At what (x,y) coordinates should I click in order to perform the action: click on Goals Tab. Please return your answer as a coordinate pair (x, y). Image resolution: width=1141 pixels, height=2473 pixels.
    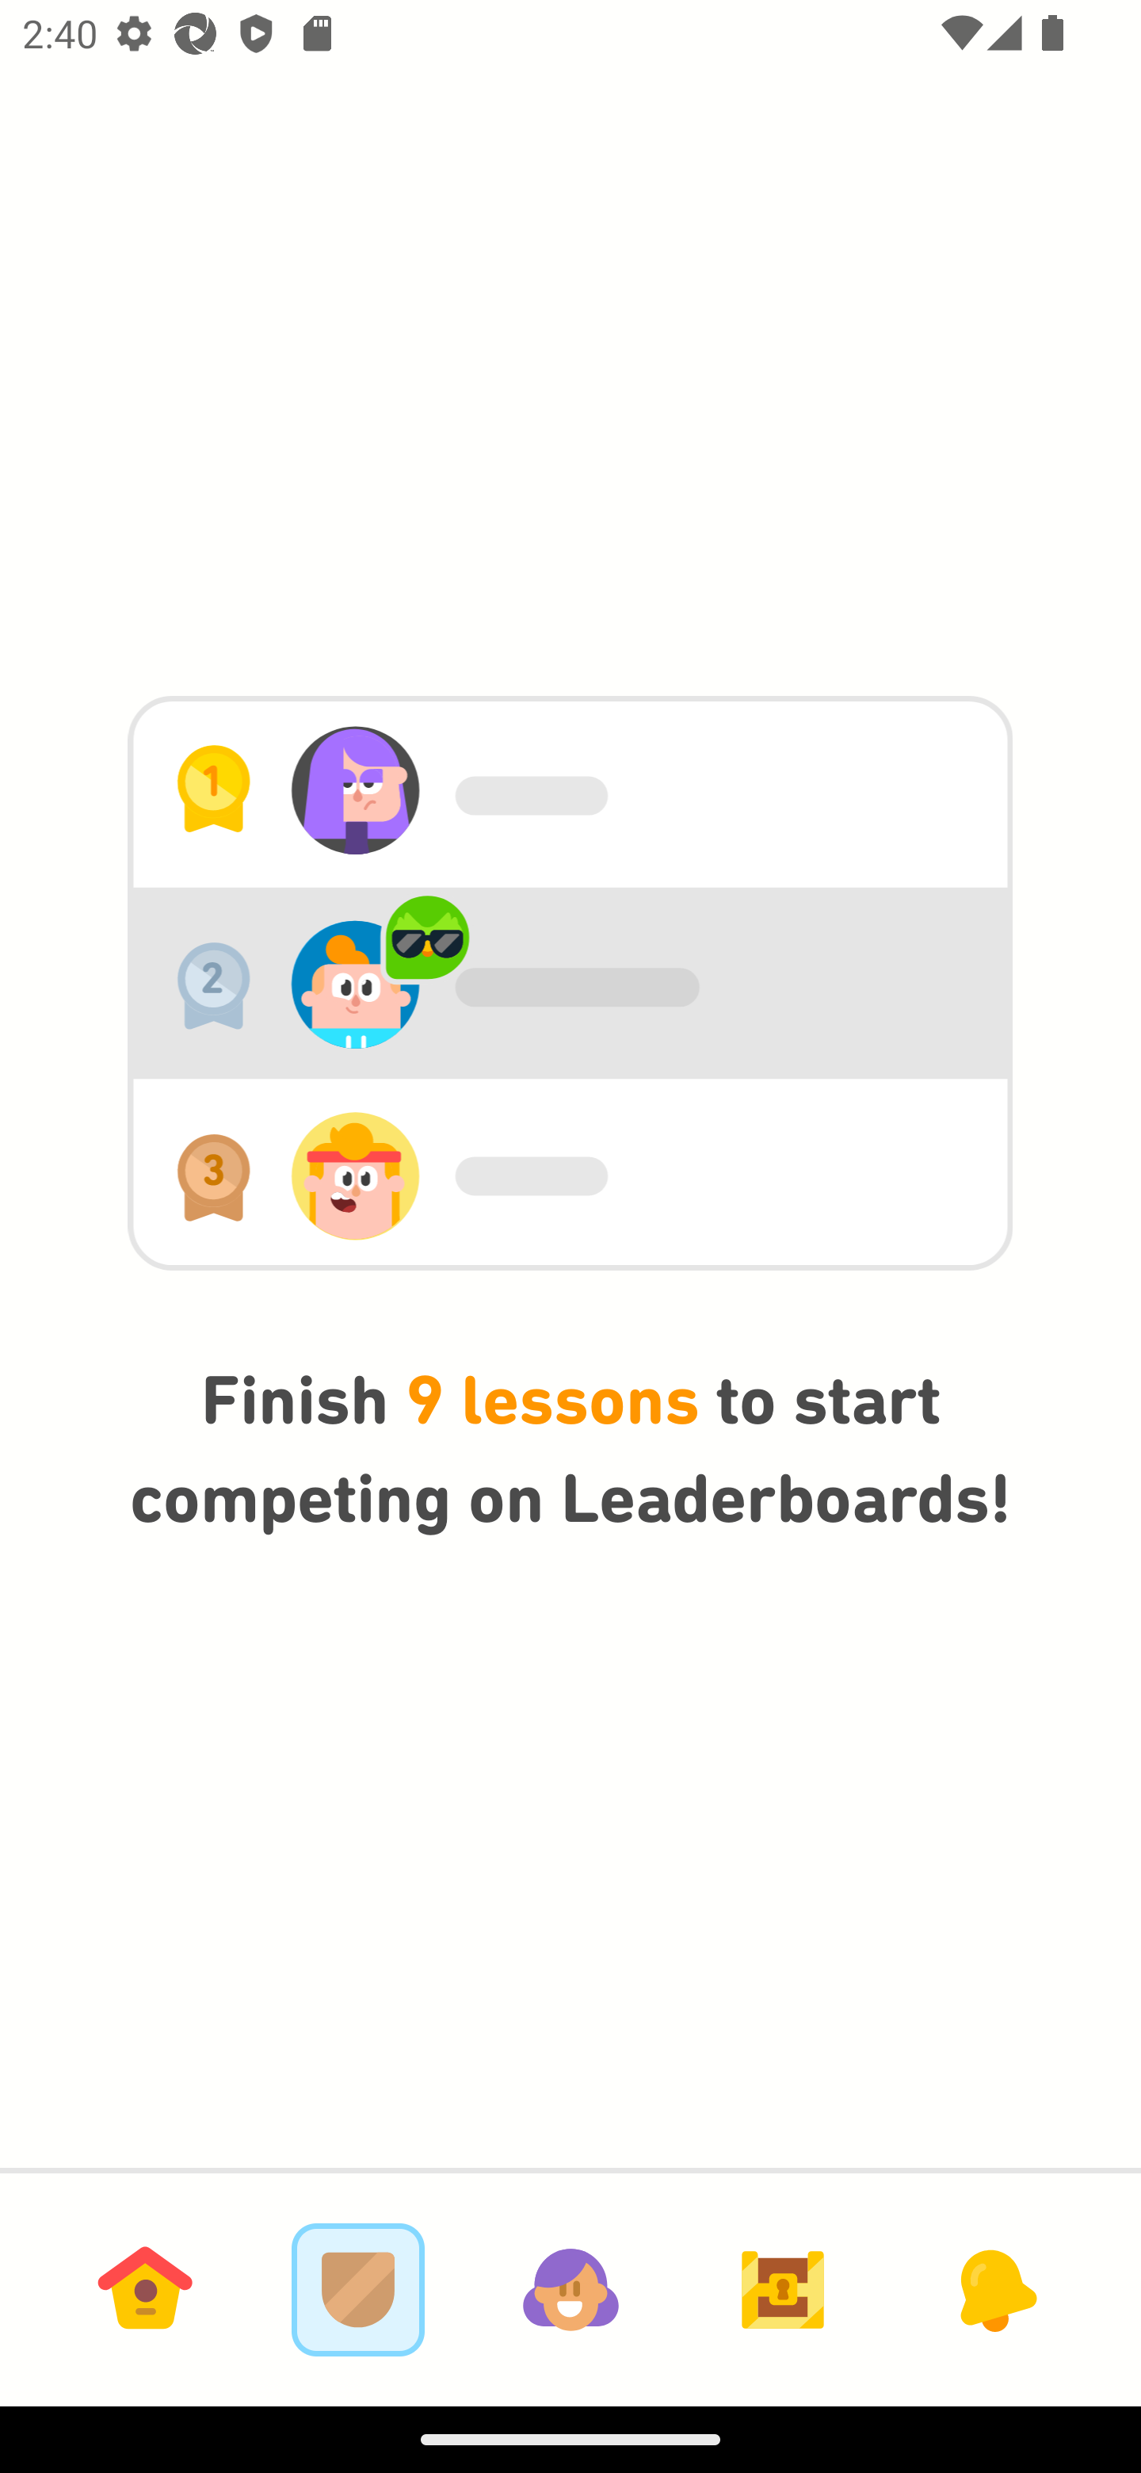
    Looking at the image, I should click on (783, 2289).